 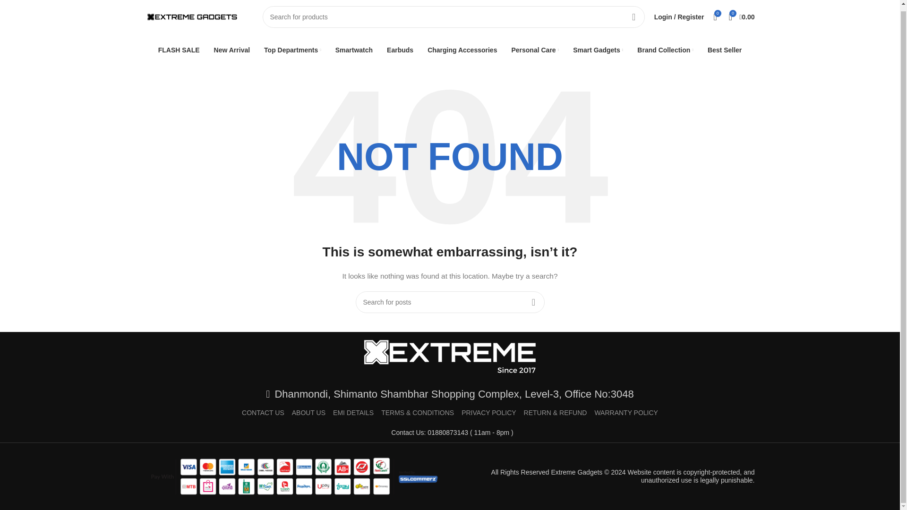 What do you see at coordinates (450, 302) in the screenshot?
I see `Search for posts` at bounding box center [450, 302].